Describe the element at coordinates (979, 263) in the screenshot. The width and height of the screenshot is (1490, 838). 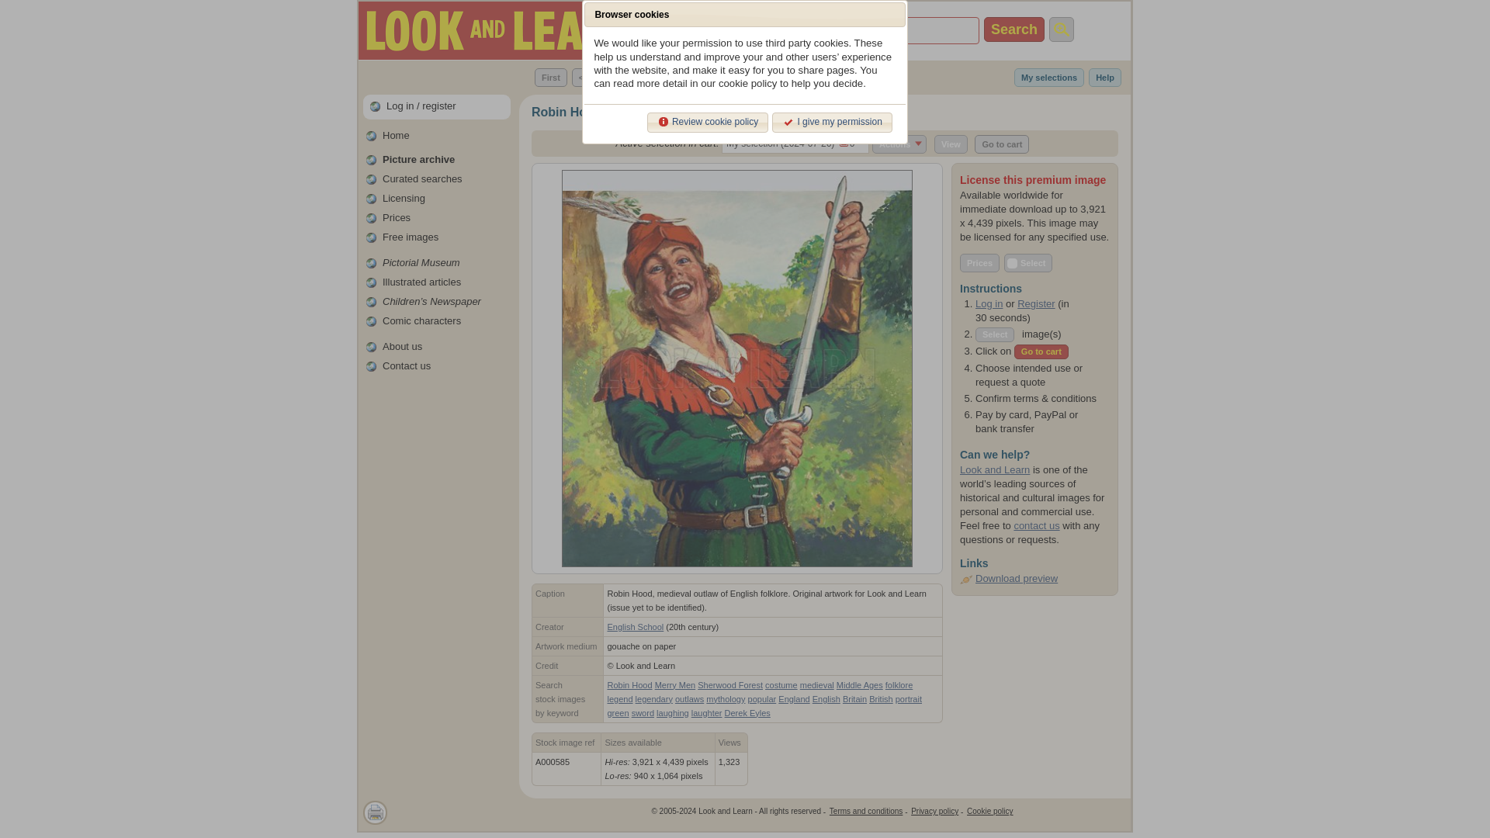
I see `Prices` at that location.